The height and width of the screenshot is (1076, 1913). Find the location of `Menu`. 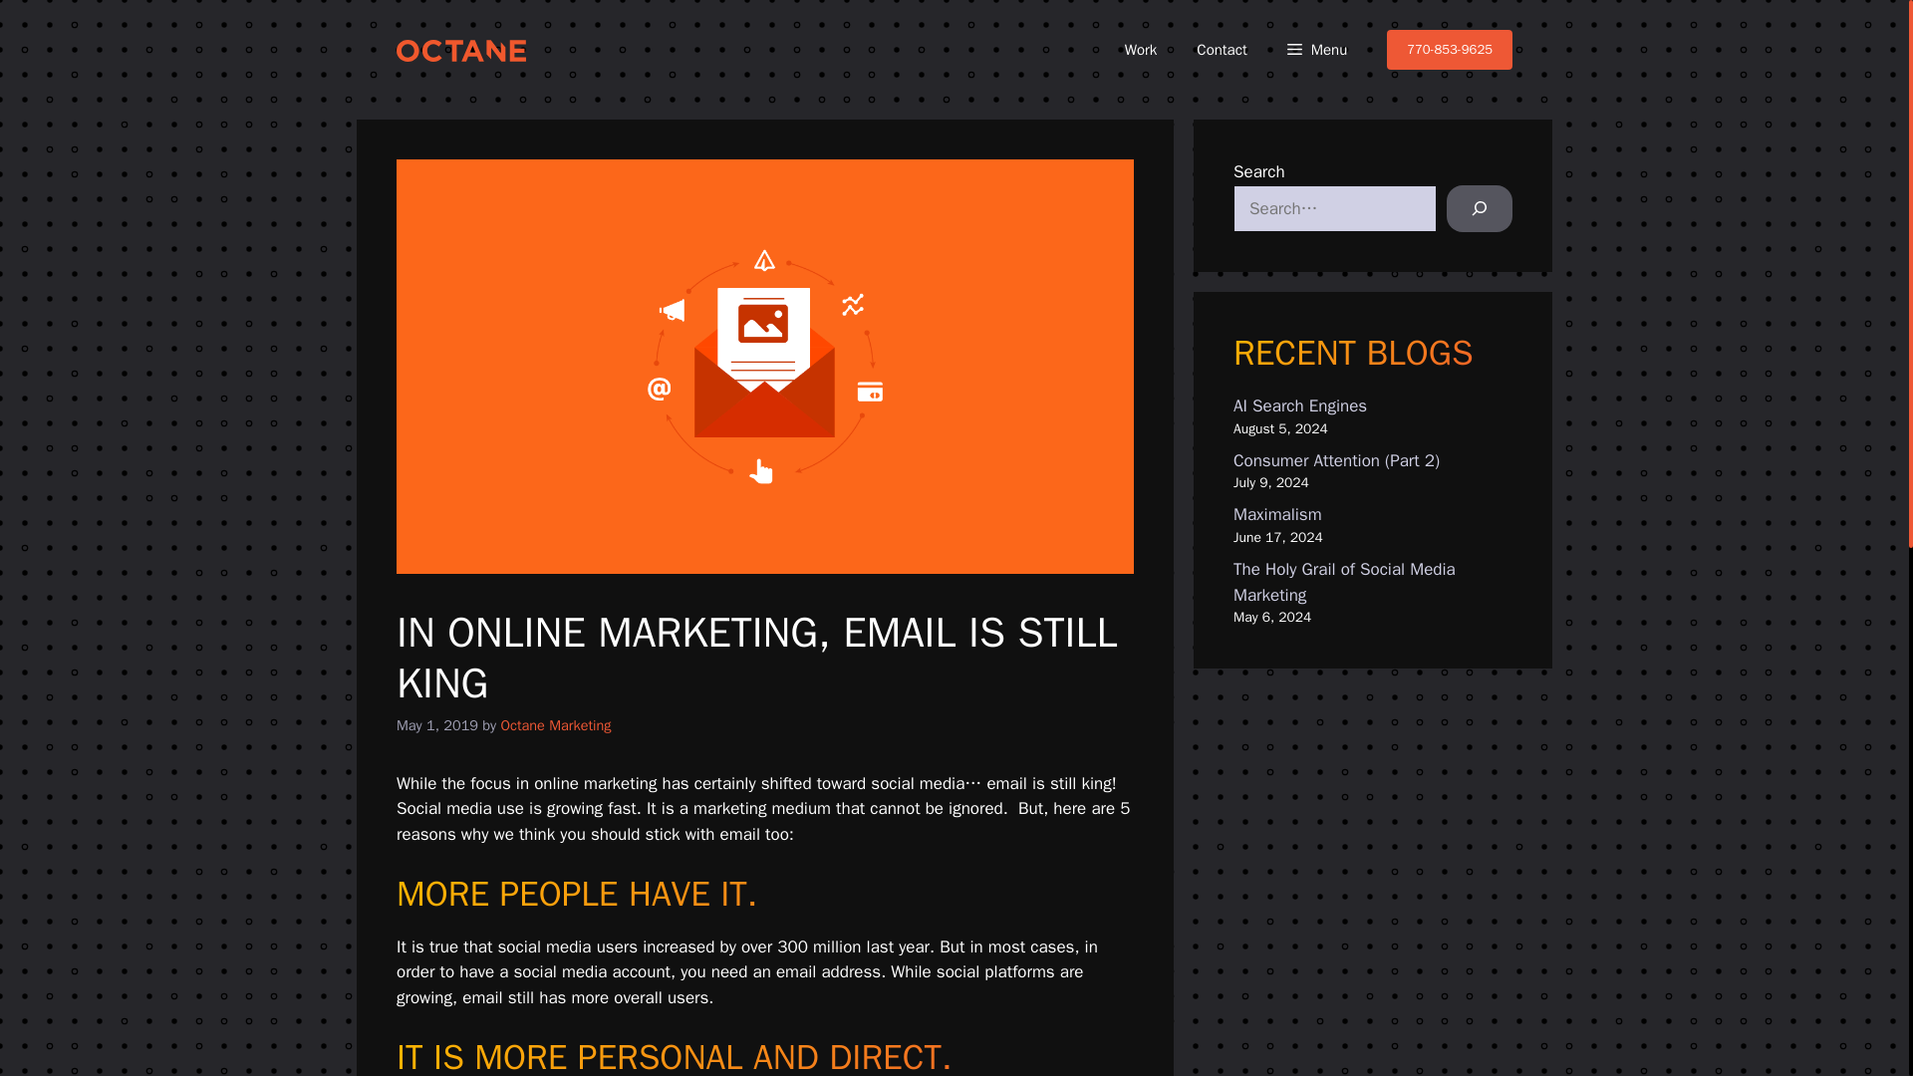

Menu is located at coordinates (1317, 50).